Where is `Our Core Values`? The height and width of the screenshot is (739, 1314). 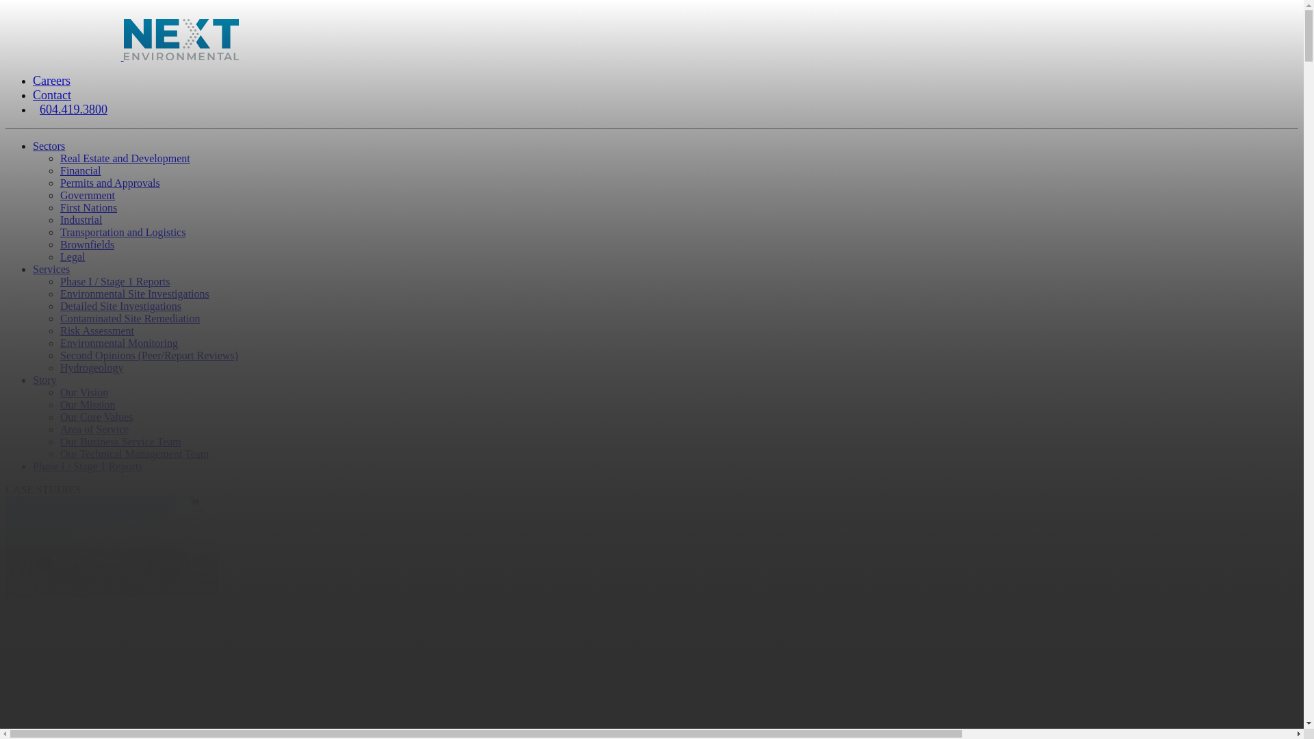 Our Core Values is located at coordinates (96, 417).